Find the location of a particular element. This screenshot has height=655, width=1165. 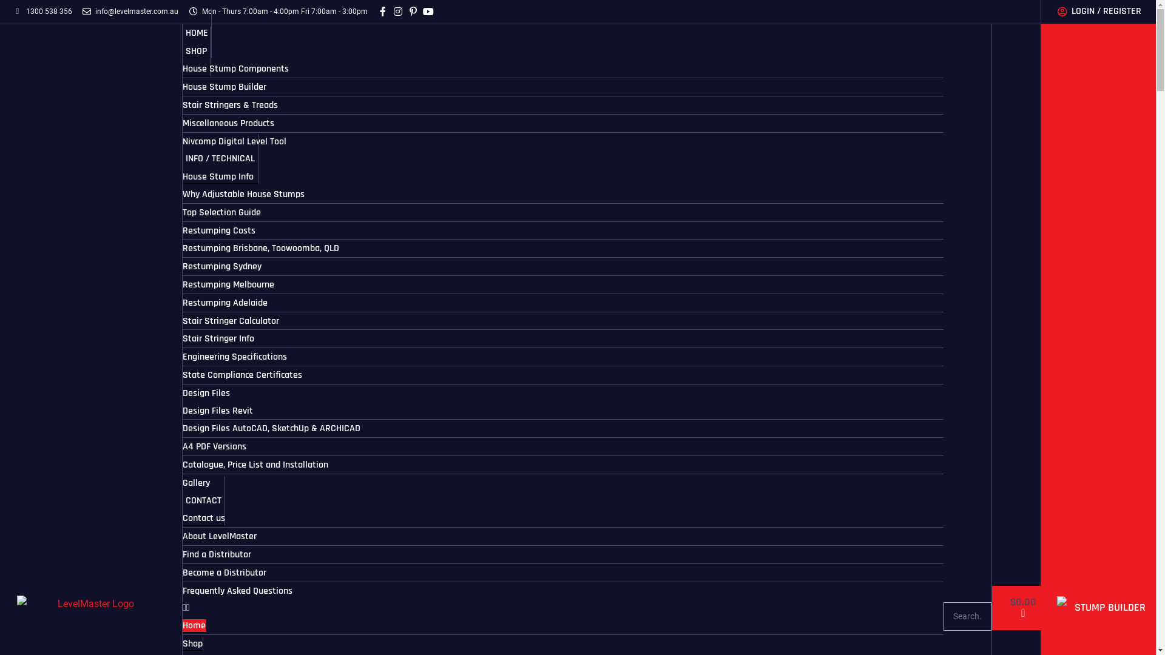

Stair Stringer Info is located at coordinates (218, 338).